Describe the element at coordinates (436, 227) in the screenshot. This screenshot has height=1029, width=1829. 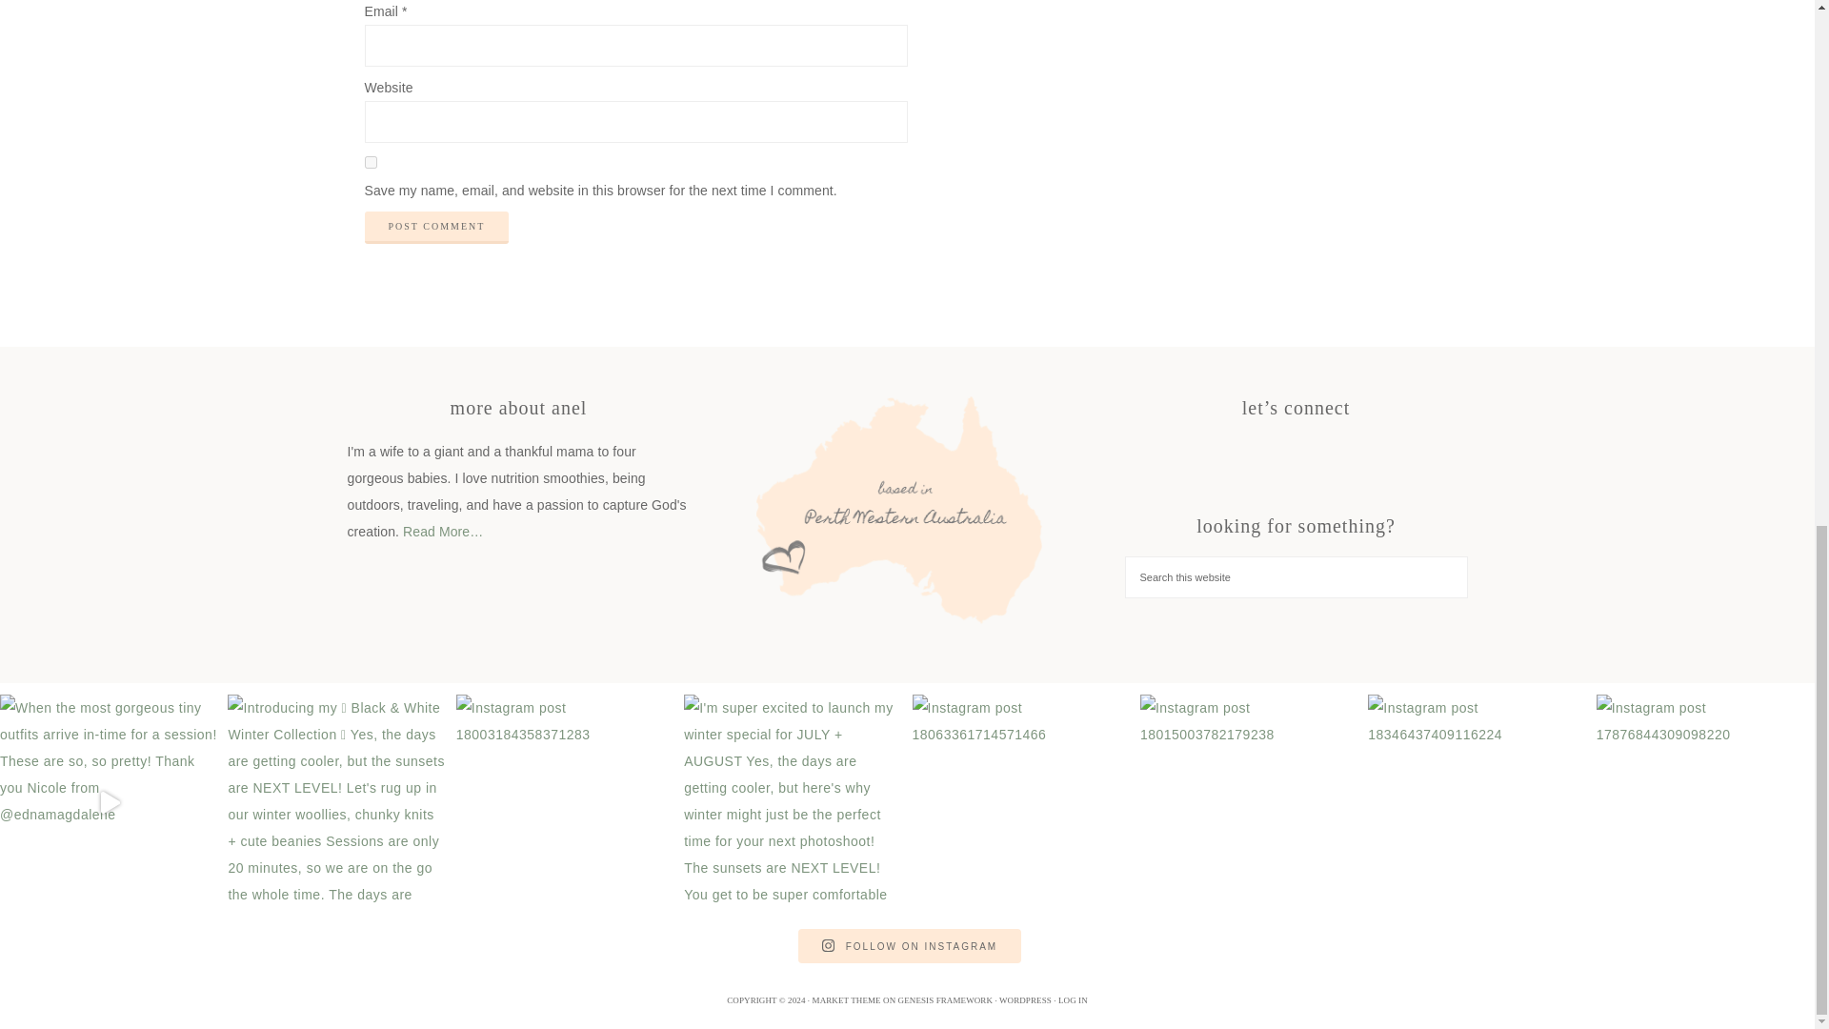
I see `Post Comment` at that location.